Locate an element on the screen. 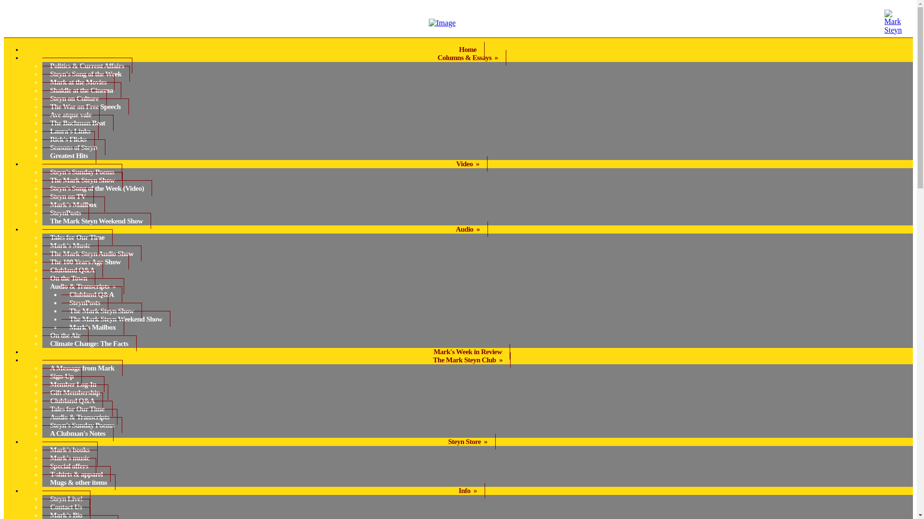 The image size is (924, 519). SteynPosts is located at coordinates (85, 302).